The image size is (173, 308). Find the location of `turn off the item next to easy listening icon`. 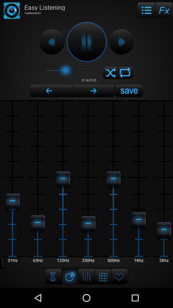

turn off the item next to easy listening icon is located at coordinates (146, 10).